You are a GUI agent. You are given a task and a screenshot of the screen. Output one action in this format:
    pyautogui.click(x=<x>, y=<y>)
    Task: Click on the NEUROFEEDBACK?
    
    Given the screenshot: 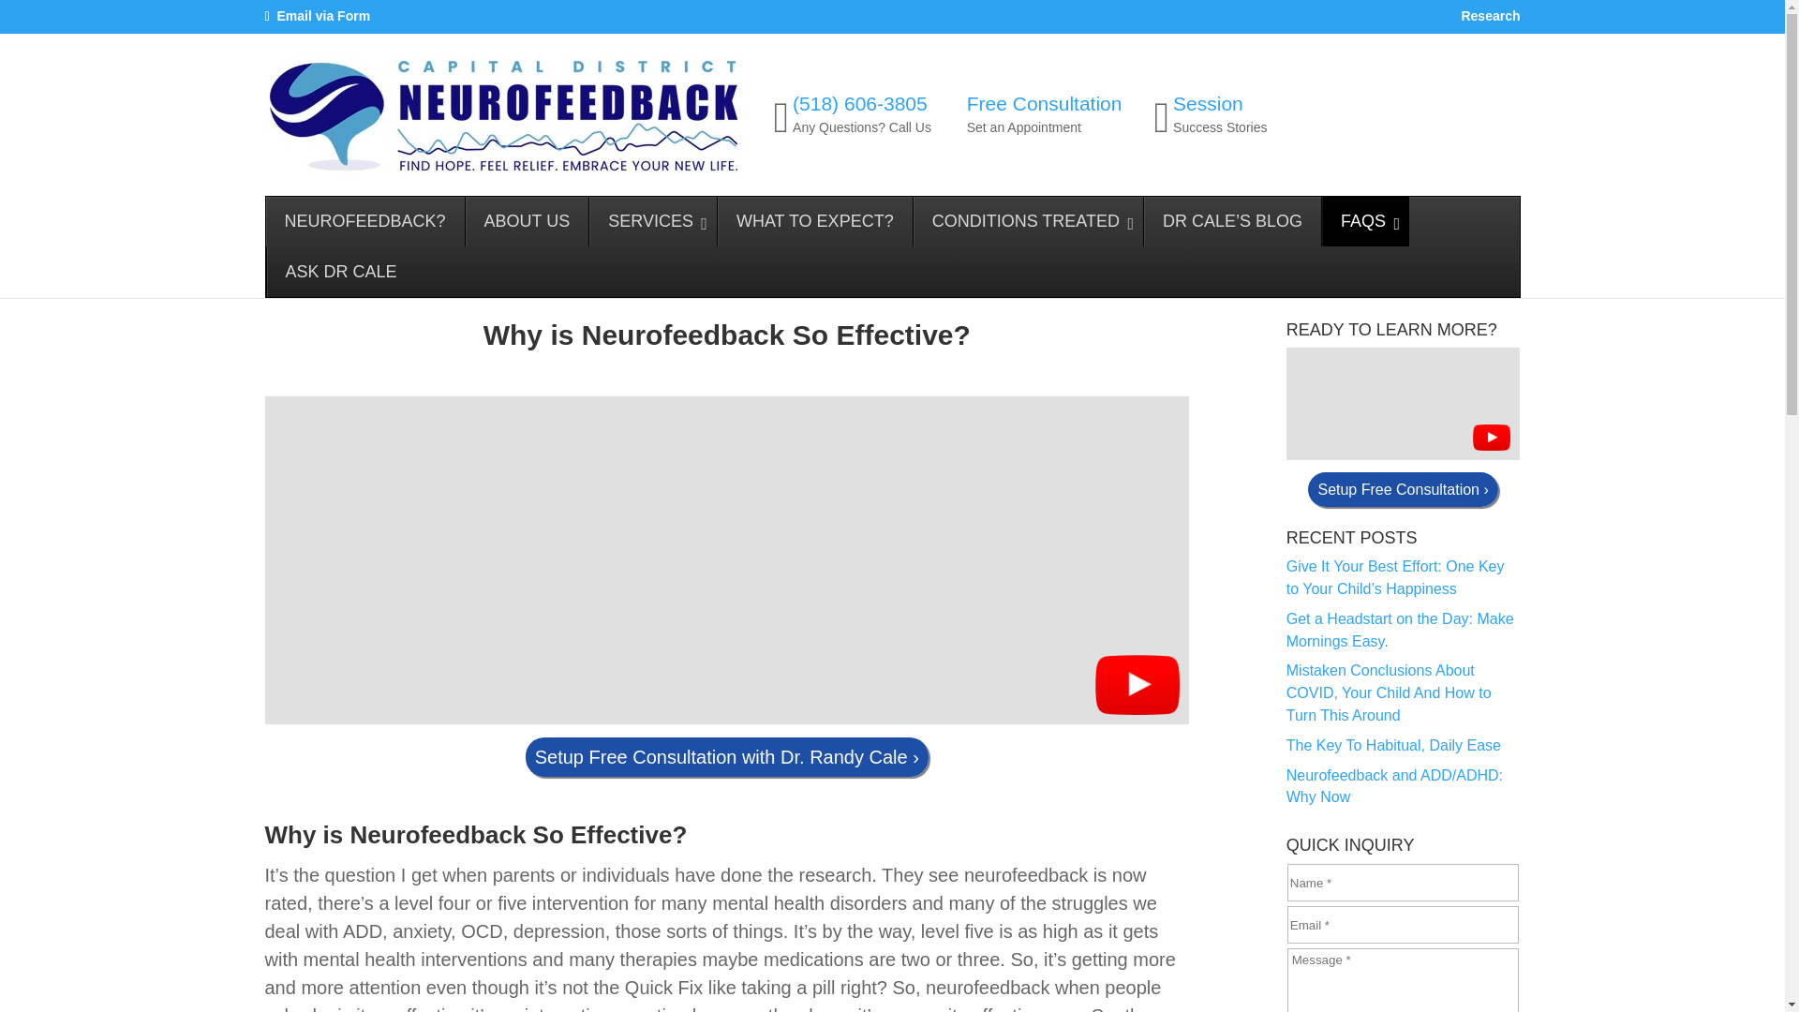 What is the action you would take?
    pyautogui.click(x=365, y=221)
    